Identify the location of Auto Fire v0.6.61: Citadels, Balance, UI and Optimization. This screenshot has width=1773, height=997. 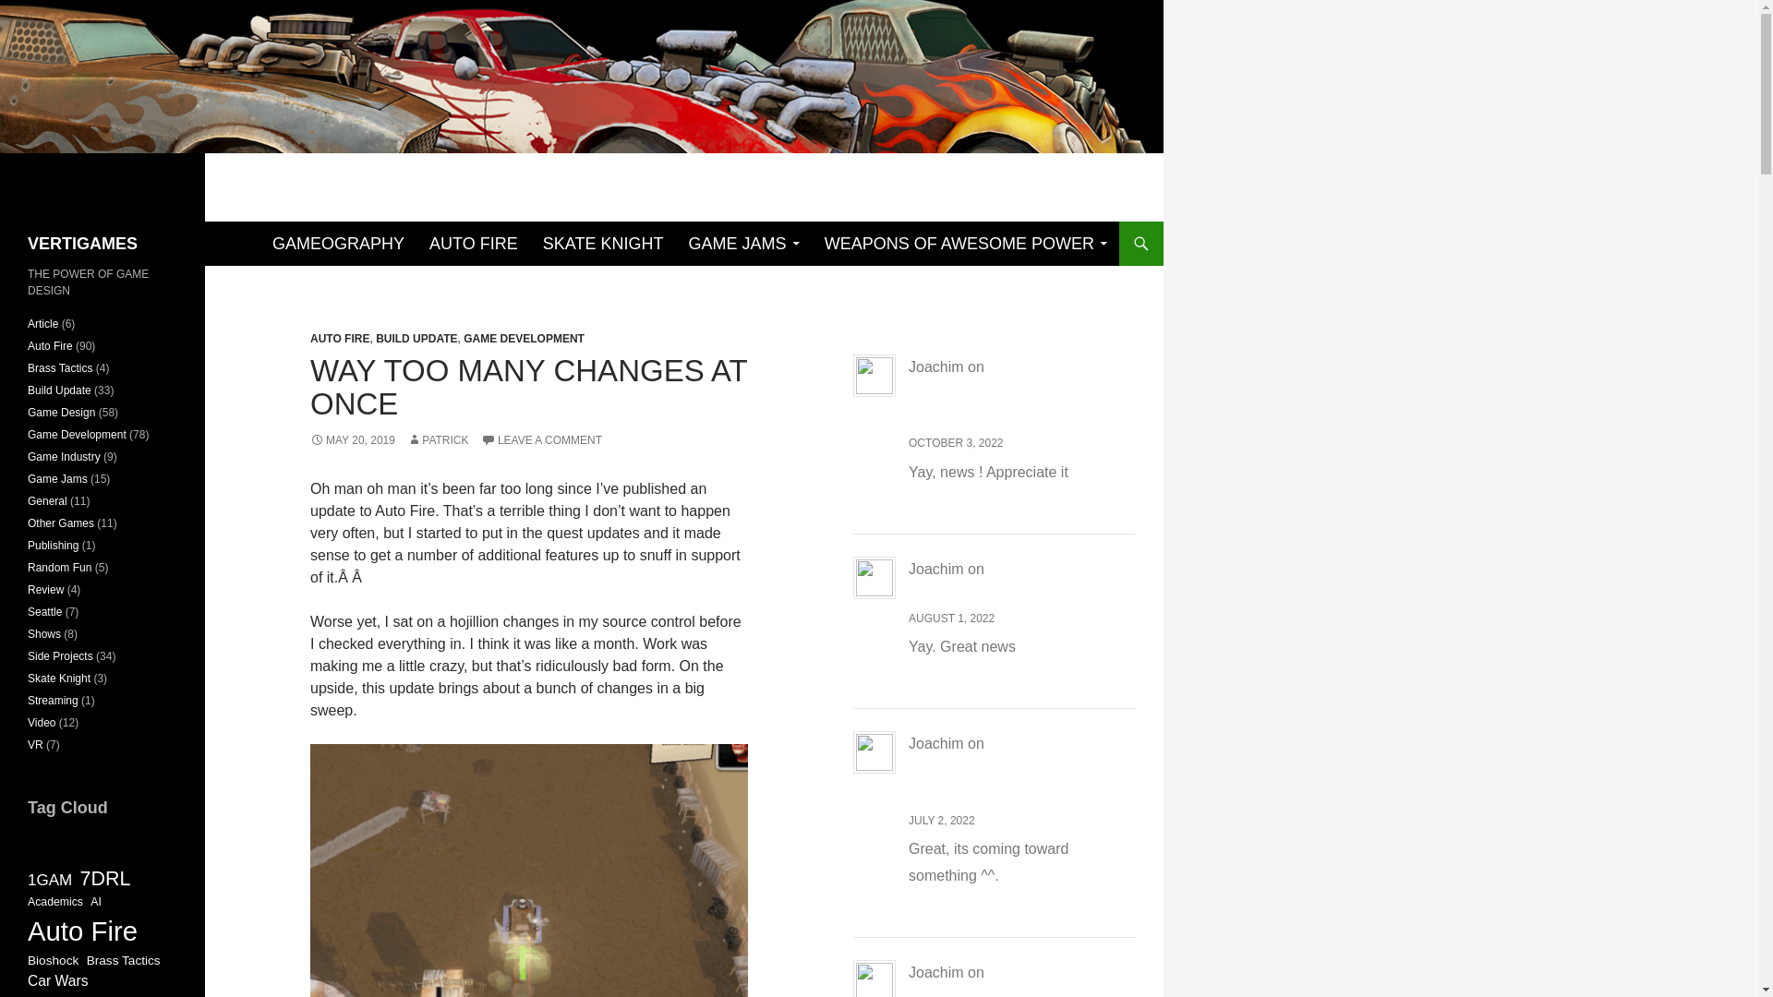
(1009, 393).